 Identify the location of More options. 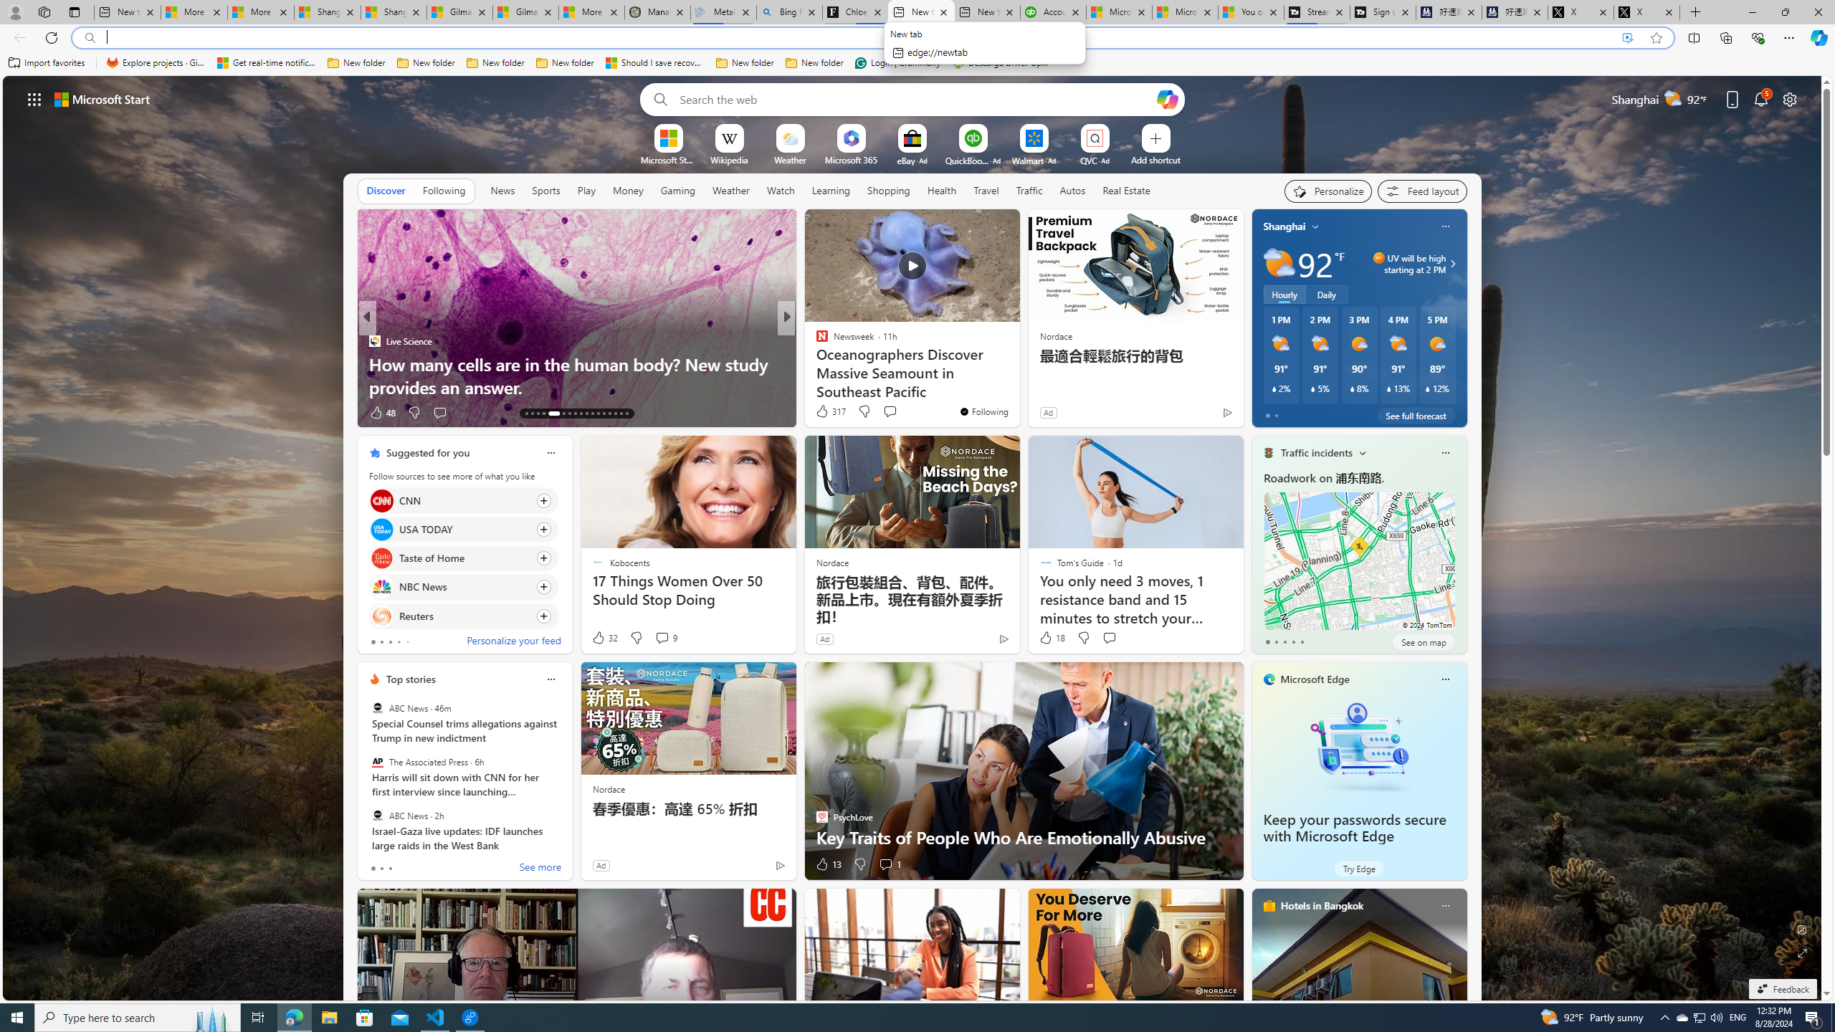
(1445, 906).